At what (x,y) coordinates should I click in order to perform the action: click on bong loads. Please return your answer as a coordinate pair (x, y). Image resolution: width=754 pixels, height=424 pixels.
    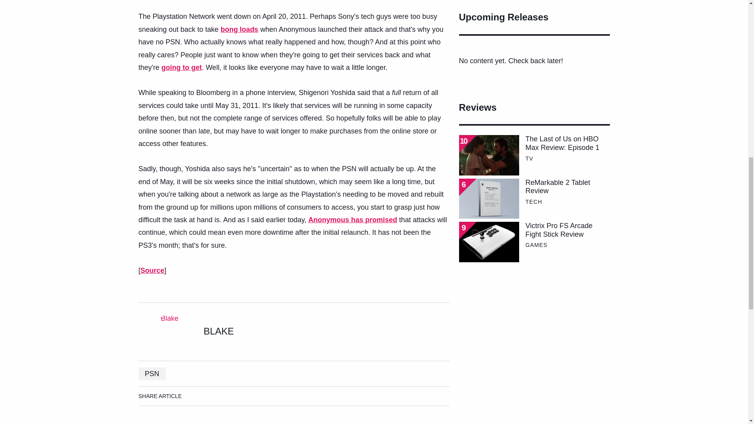
    Looking at the image, I should click on (240, 29).